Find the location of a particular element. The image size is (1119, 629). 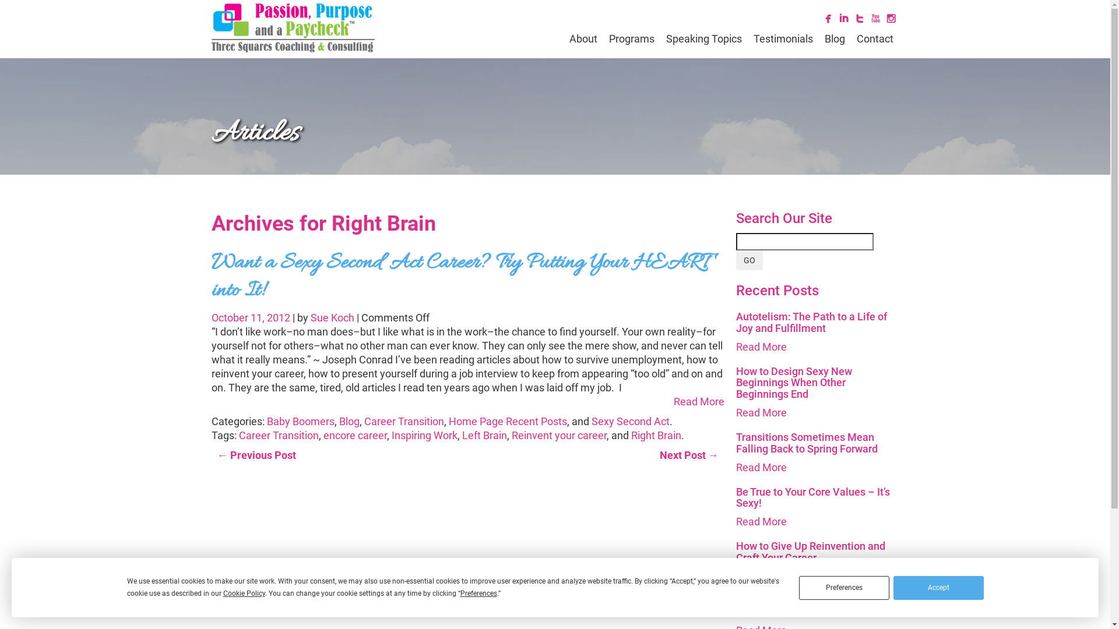

Read More is located at coordinates (761, 412).